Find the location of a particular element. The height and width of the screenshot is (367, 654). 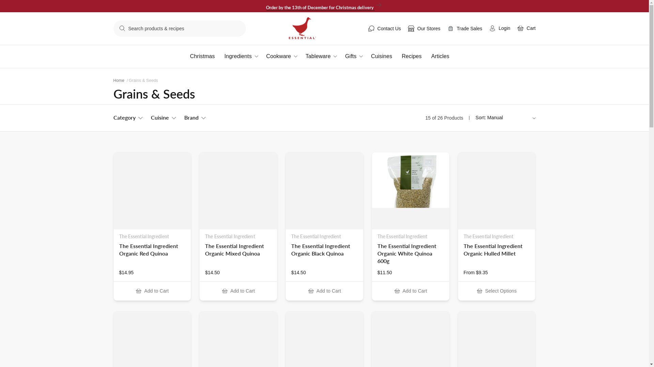

Articles is located at coordinates (445, 56).